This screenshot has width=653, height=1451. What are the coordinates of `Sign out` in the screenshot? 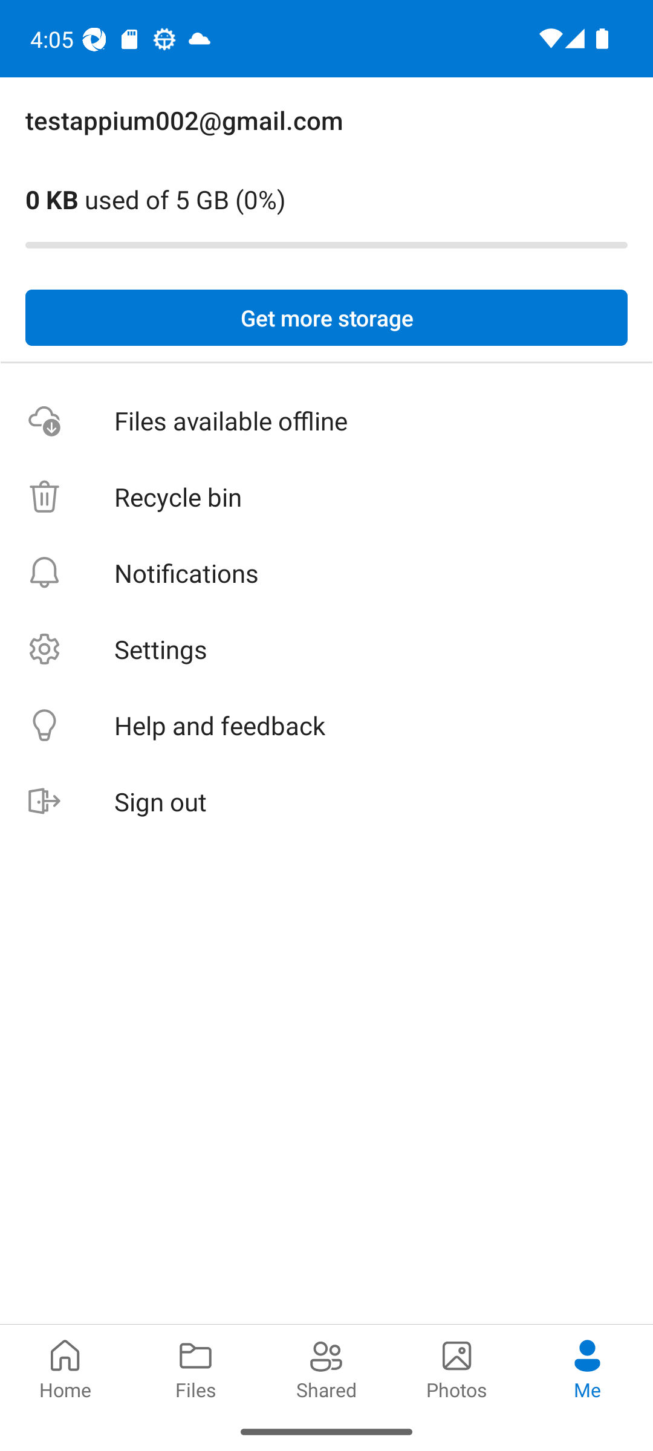 It's located at (326, 802).